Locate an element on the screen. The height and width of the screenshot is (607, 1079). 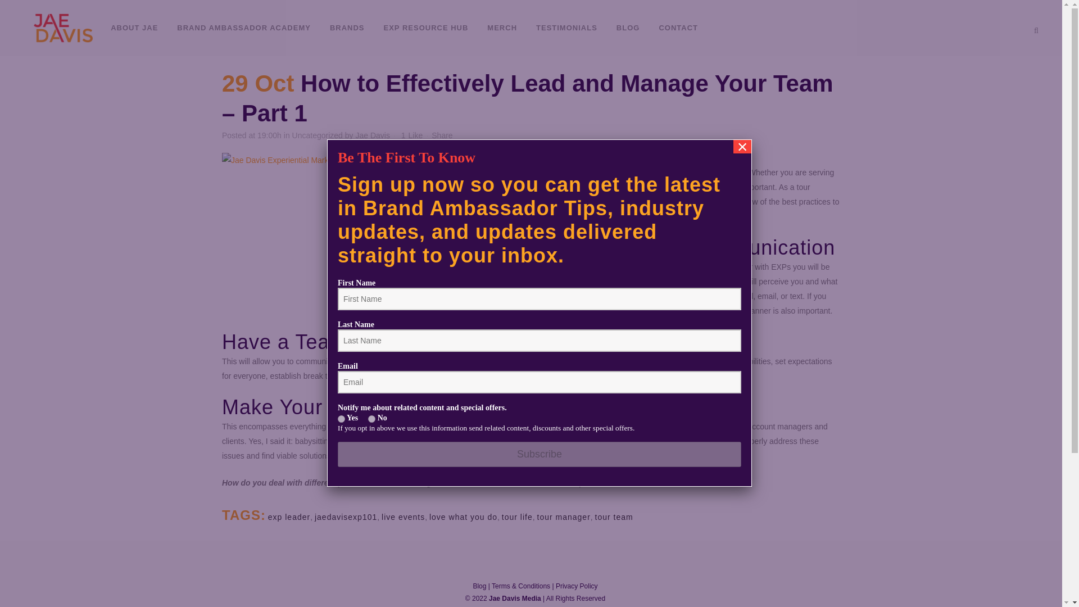
no is located at coordinates (371, 418).